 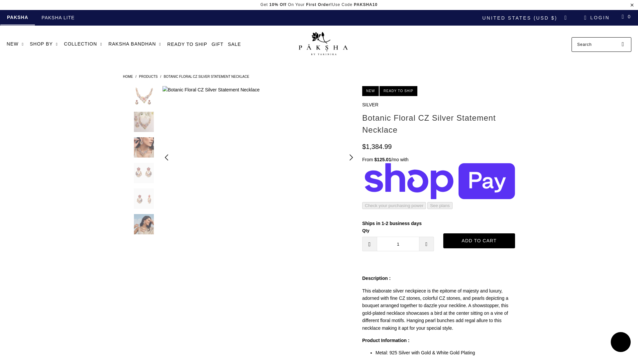 What do you see at coordinates (148, 76) in the screenshot?
I see `Products` at bounding box center [148, 76].